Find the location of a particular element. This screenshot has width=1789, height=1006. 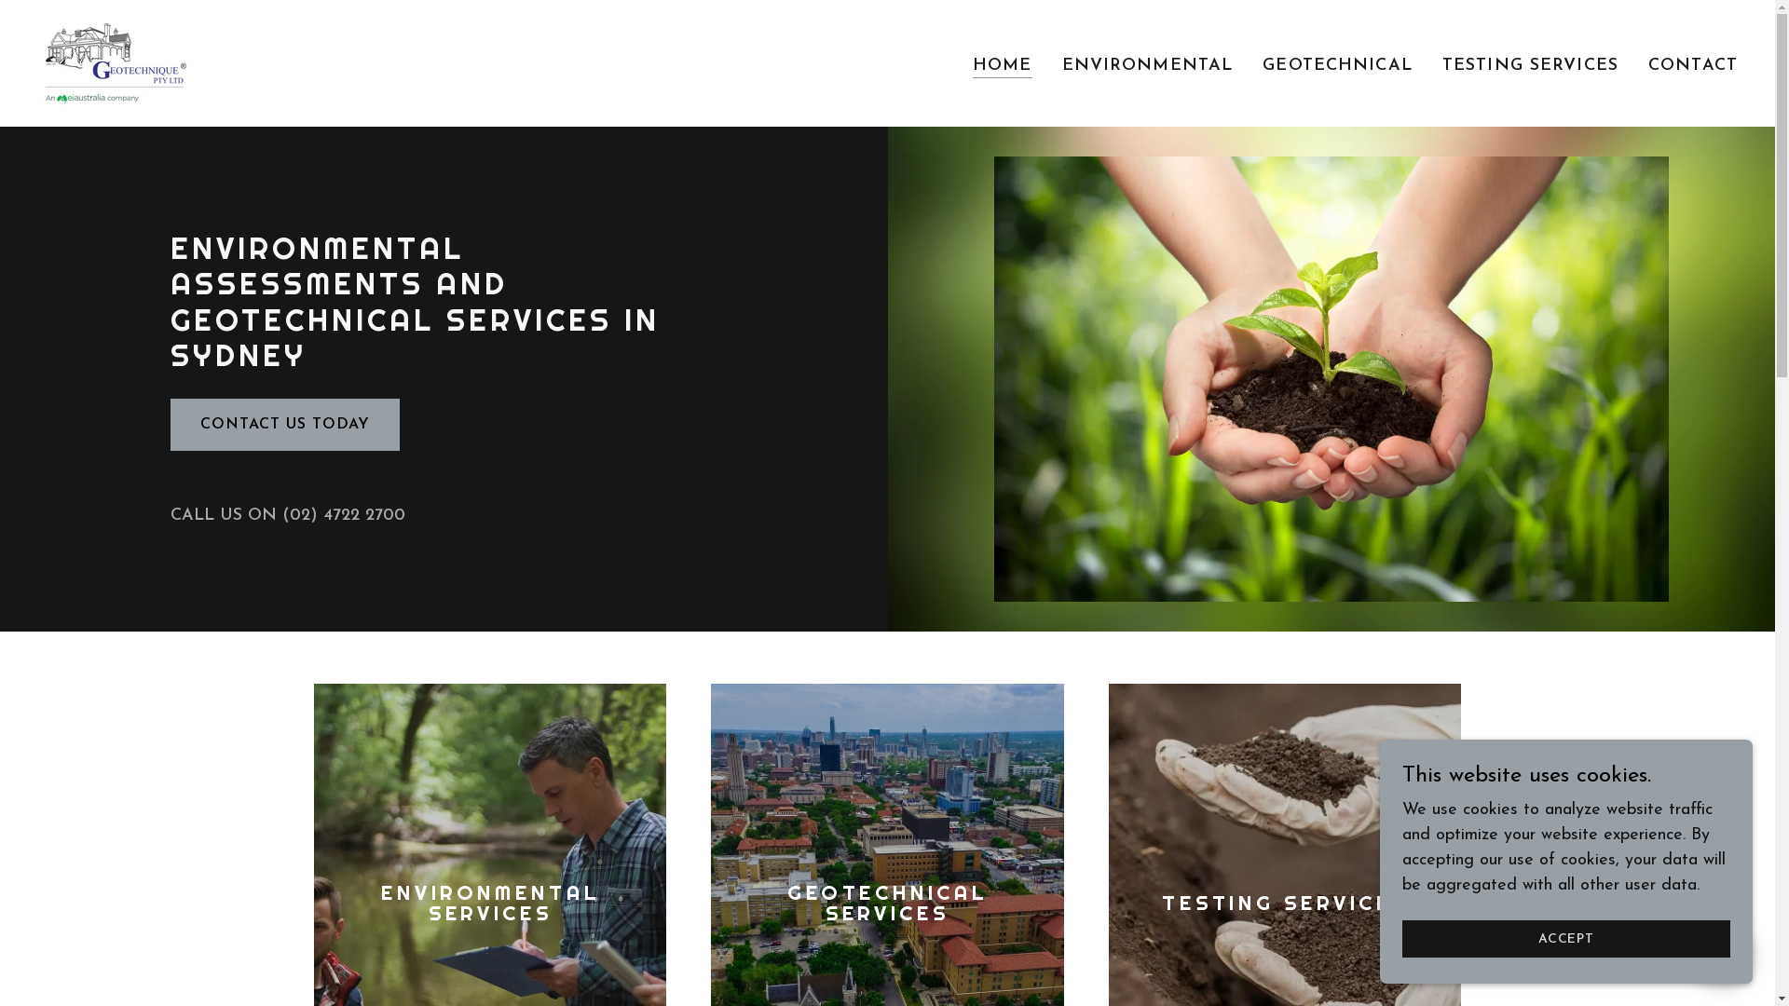

TESTING SERVICES is located at coordinates (1530, 65).